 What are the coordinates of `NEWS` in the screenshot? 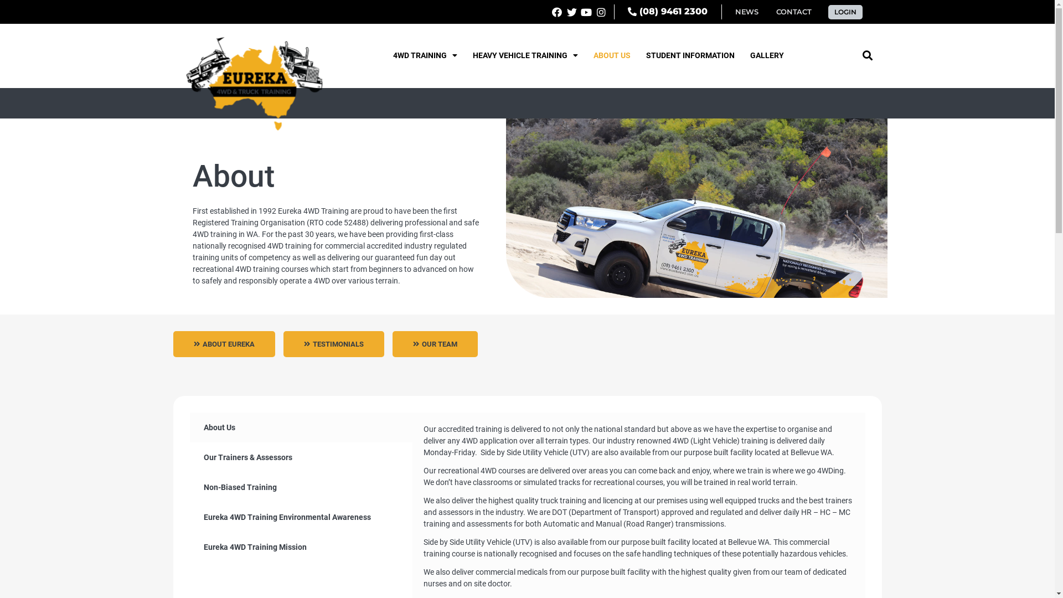 It's located at (747, 12).